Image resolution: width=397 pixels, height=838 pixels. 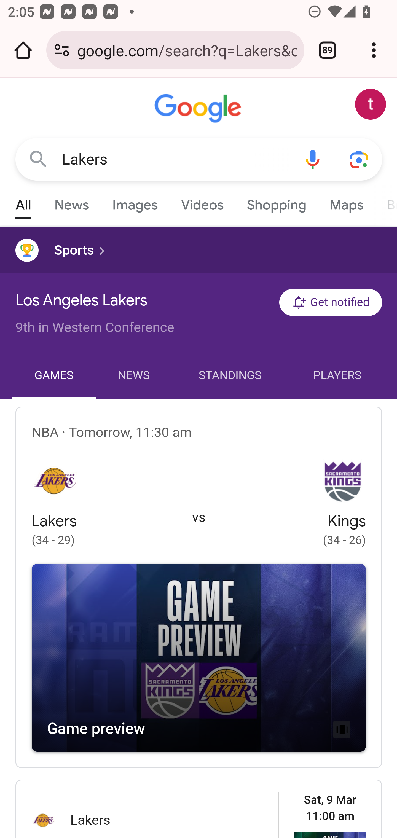 I want to click on Connection is secure, so click(x=62, y=50).